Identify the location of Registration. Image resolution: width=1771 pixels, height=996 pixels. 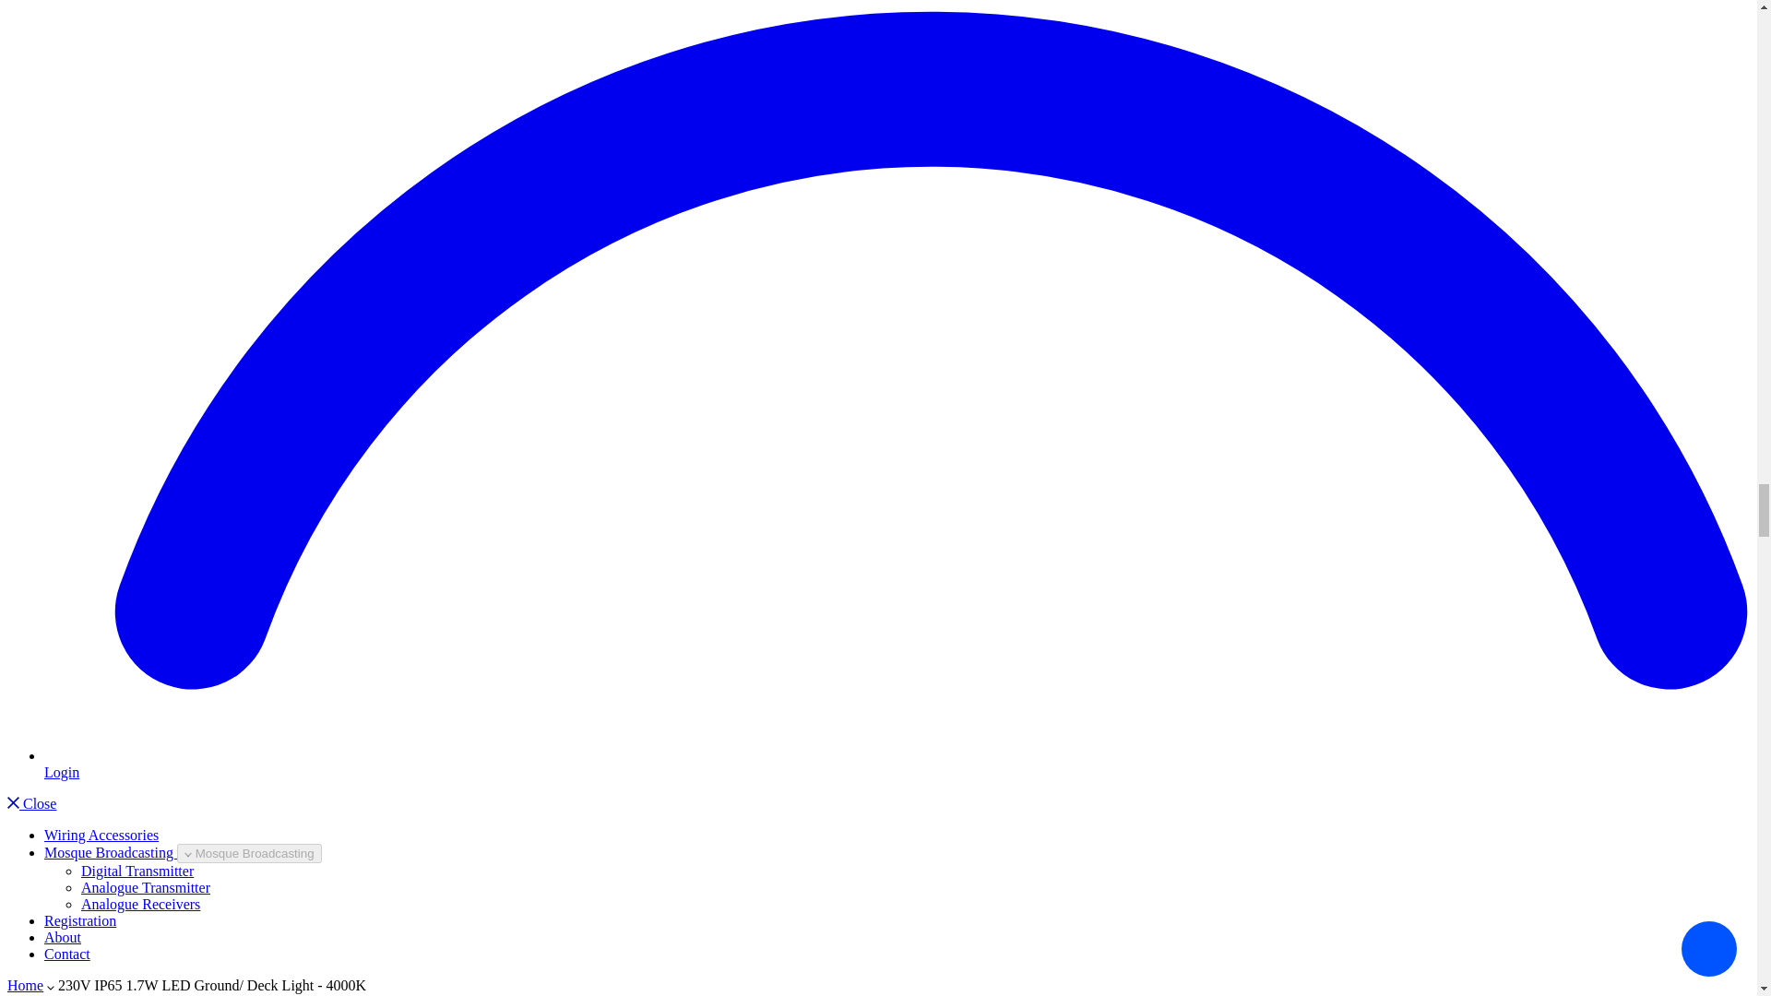
(80, 920).